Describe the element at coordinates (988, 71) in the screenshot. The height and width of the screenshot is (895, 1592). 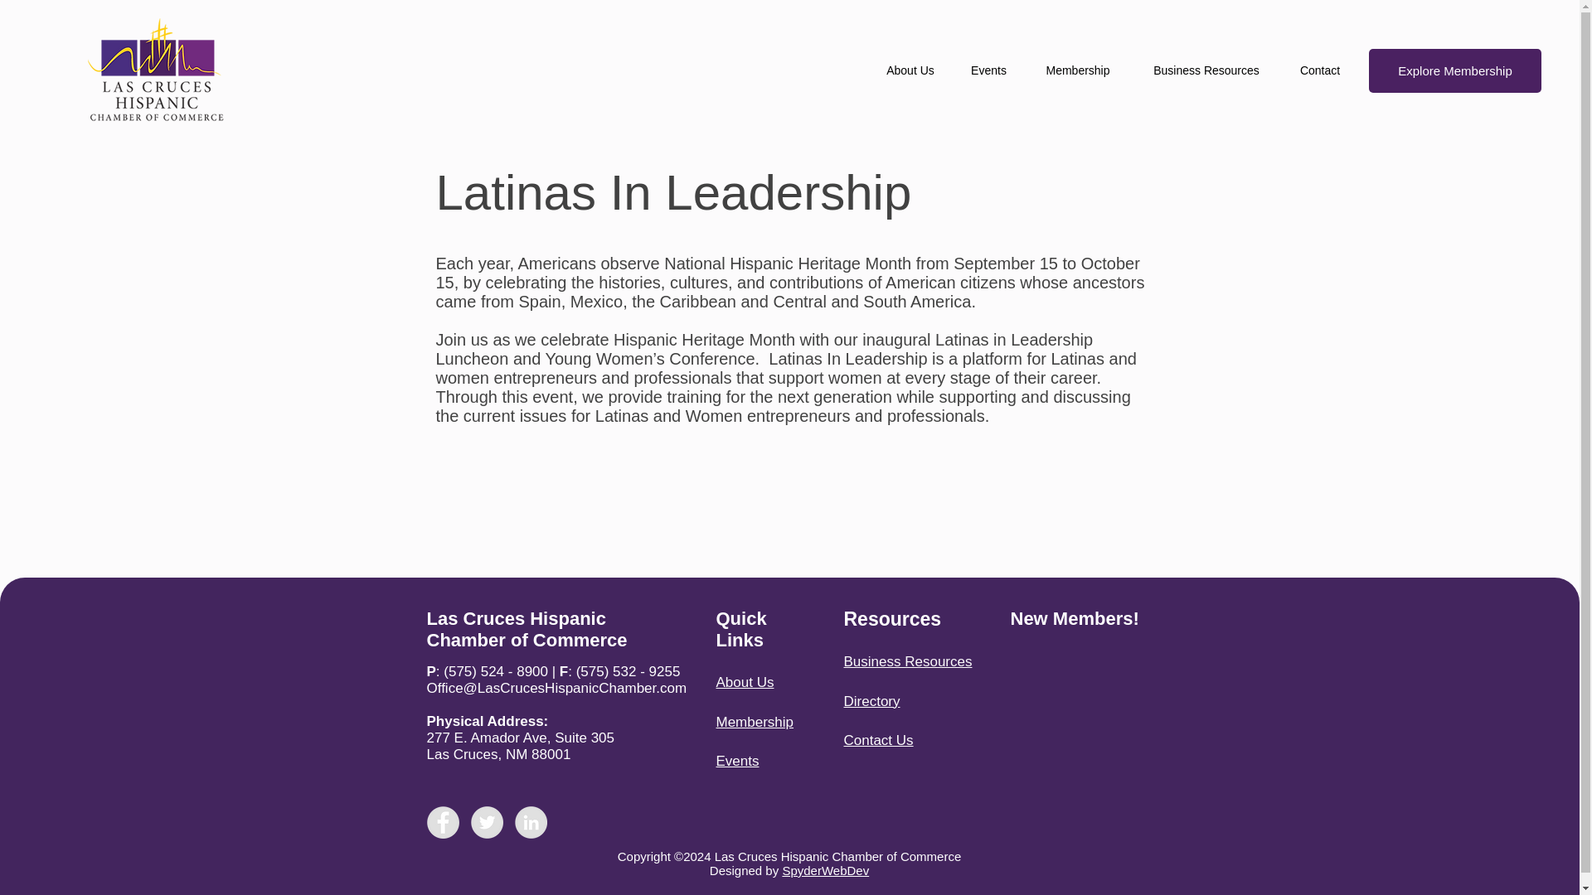
I see `Events` at that location.